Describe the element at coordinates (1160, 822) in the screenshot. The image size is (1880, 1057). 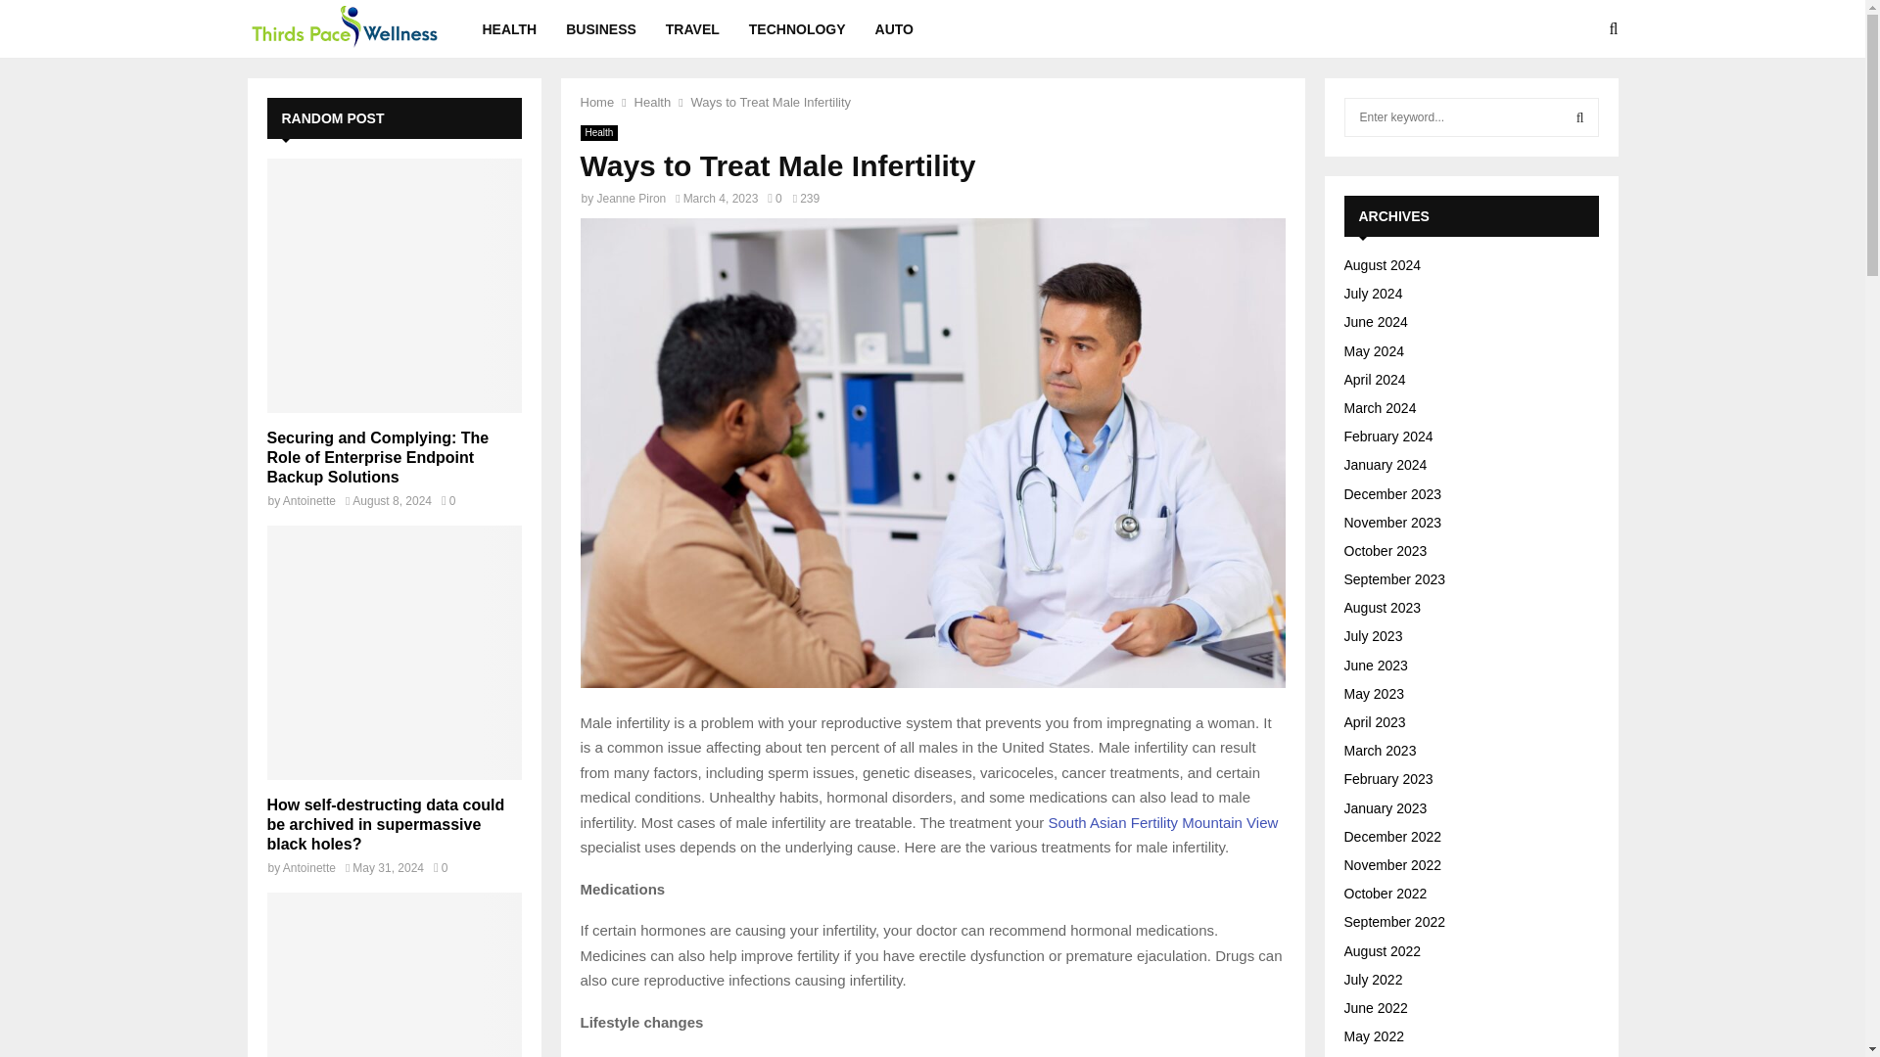
I see `South Asian Fertility Mountain View` at that location.